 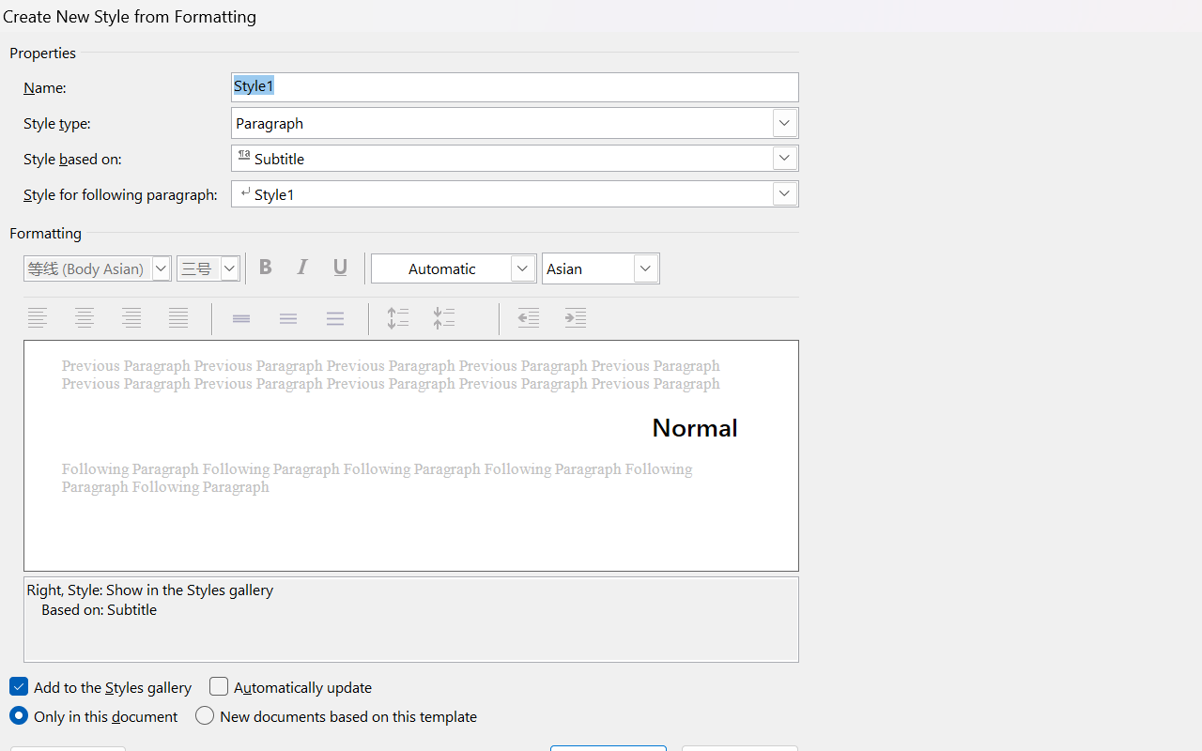 I want to click on Justify, so click(x=180, y=319).